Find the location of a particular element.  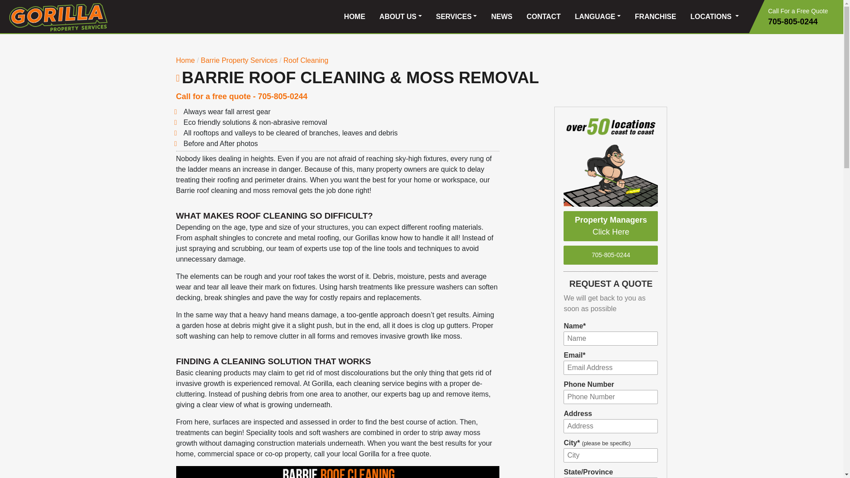

FRANCHISE is located at coordinates (655, 17).